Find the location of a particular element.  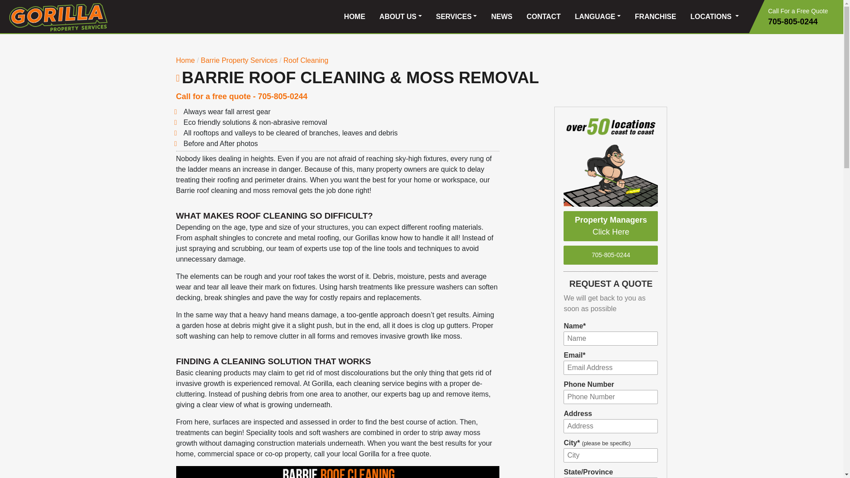

FRANCHISE is located at coordinates (655, 17).